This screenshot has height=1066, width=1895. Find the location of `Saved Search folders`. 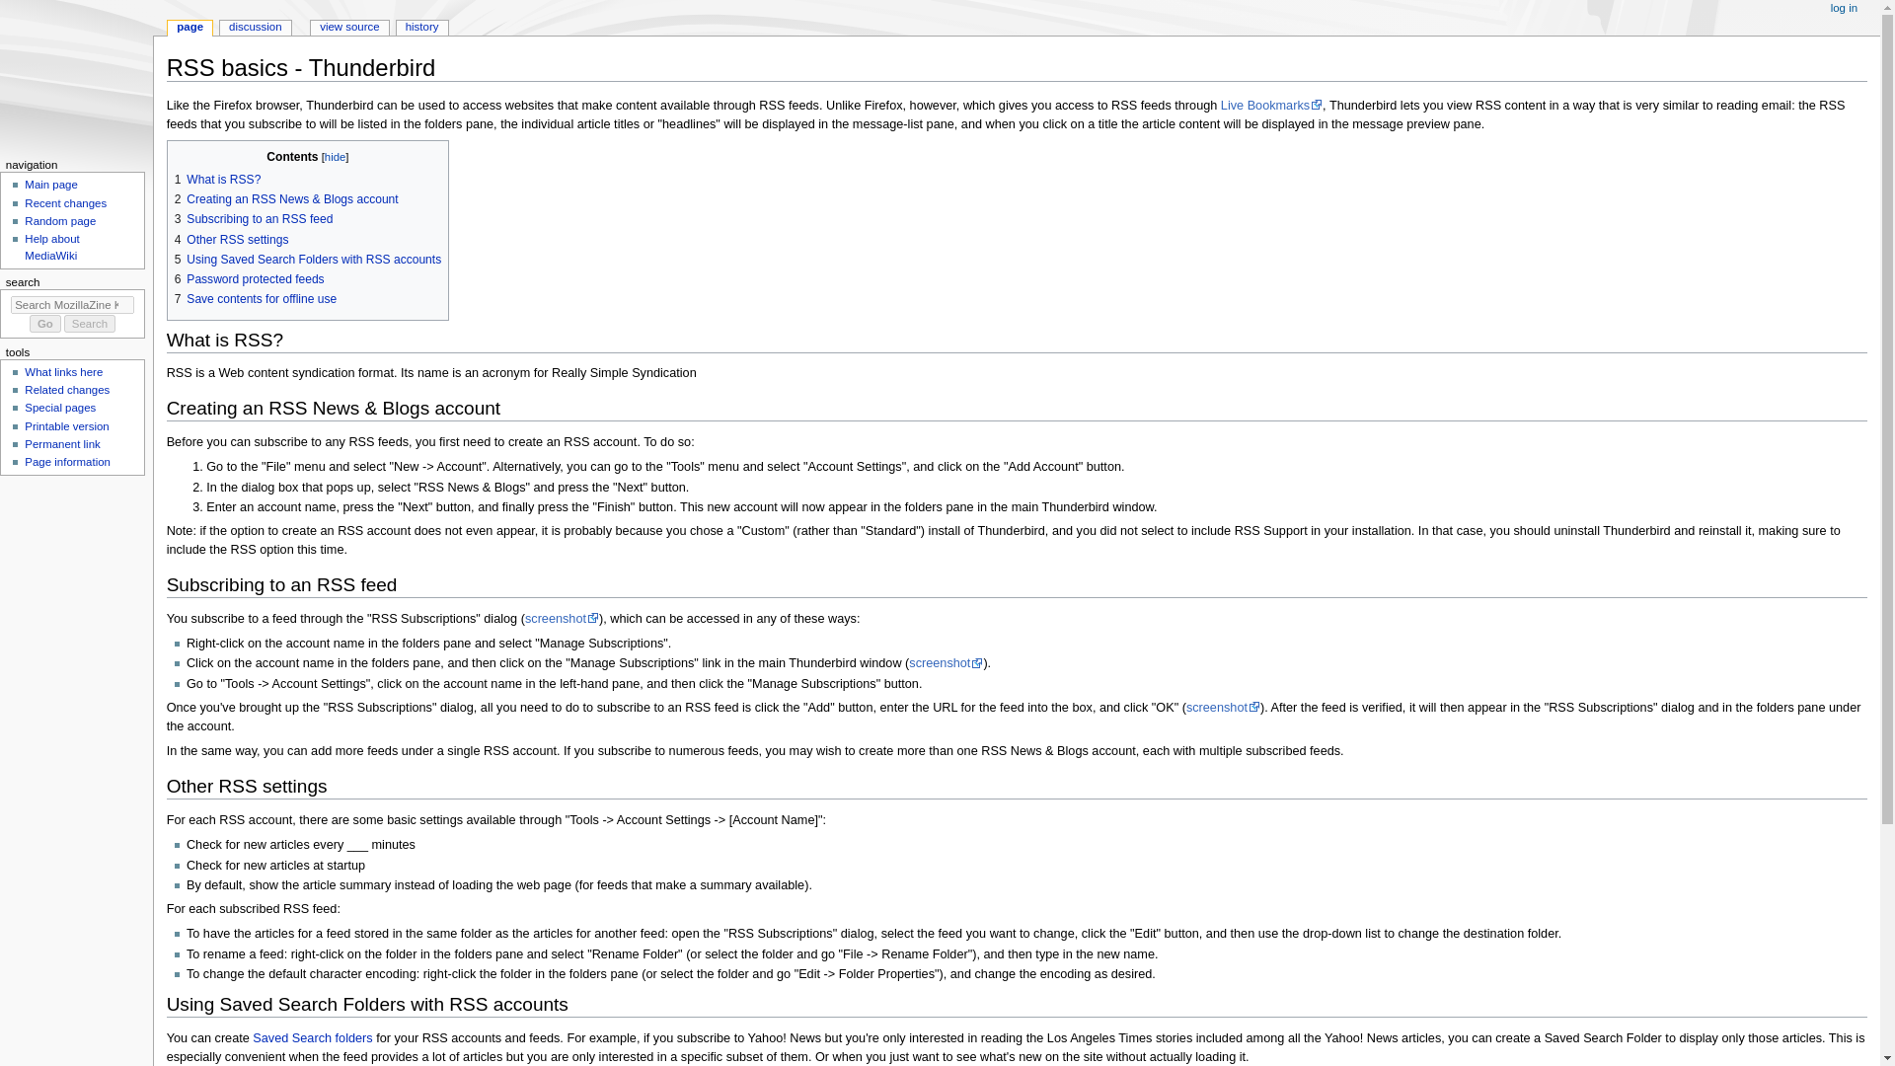

Saved Search folders is located at coordinates (312, 1038).